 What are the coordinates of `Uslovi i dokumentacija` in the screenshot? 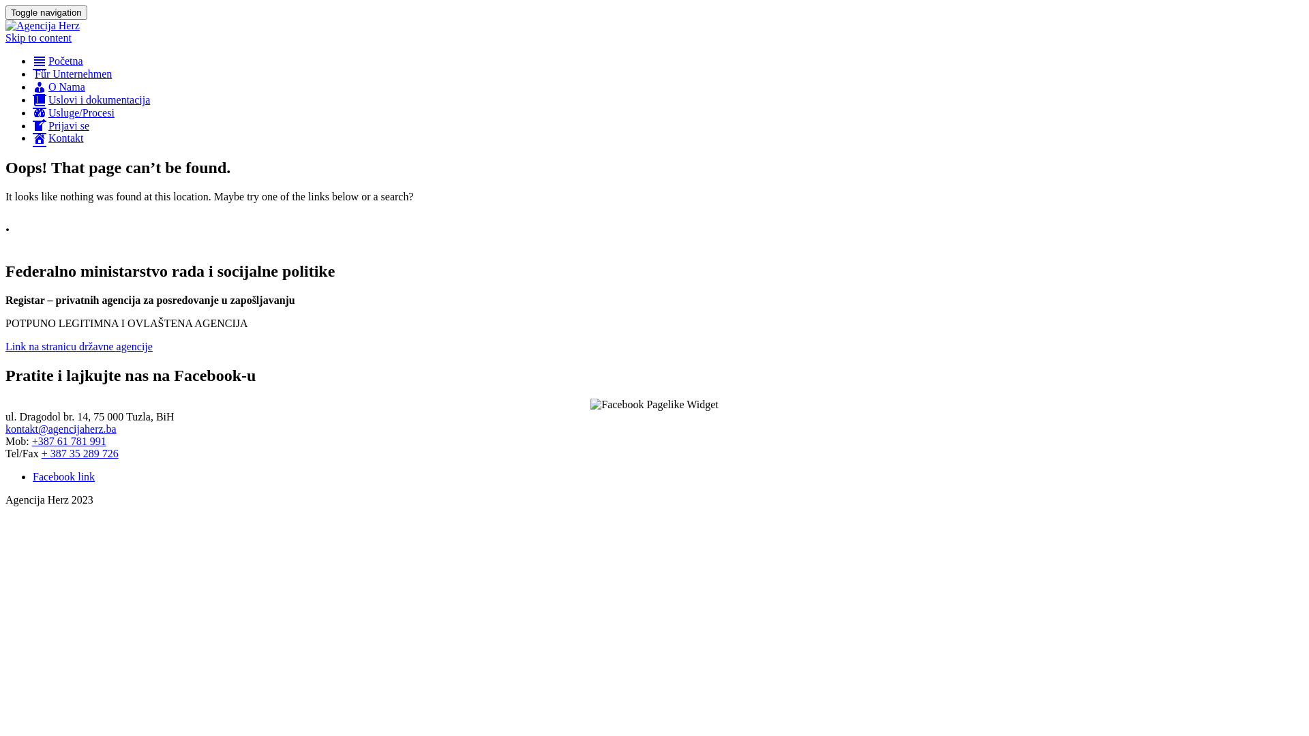 It's located at (91, 99).